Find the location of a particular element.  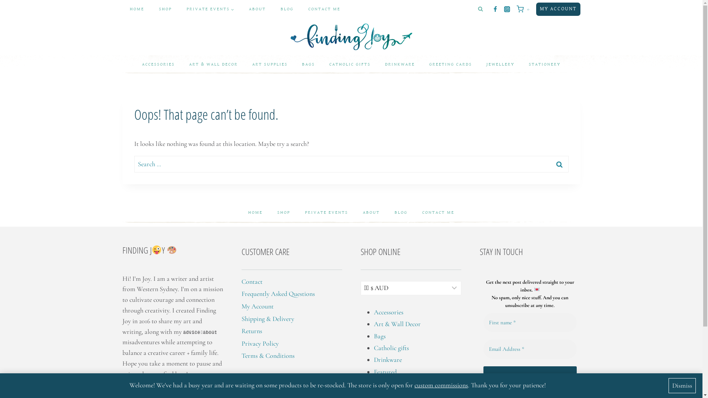

SHOP is located at coordinates (165, 9).